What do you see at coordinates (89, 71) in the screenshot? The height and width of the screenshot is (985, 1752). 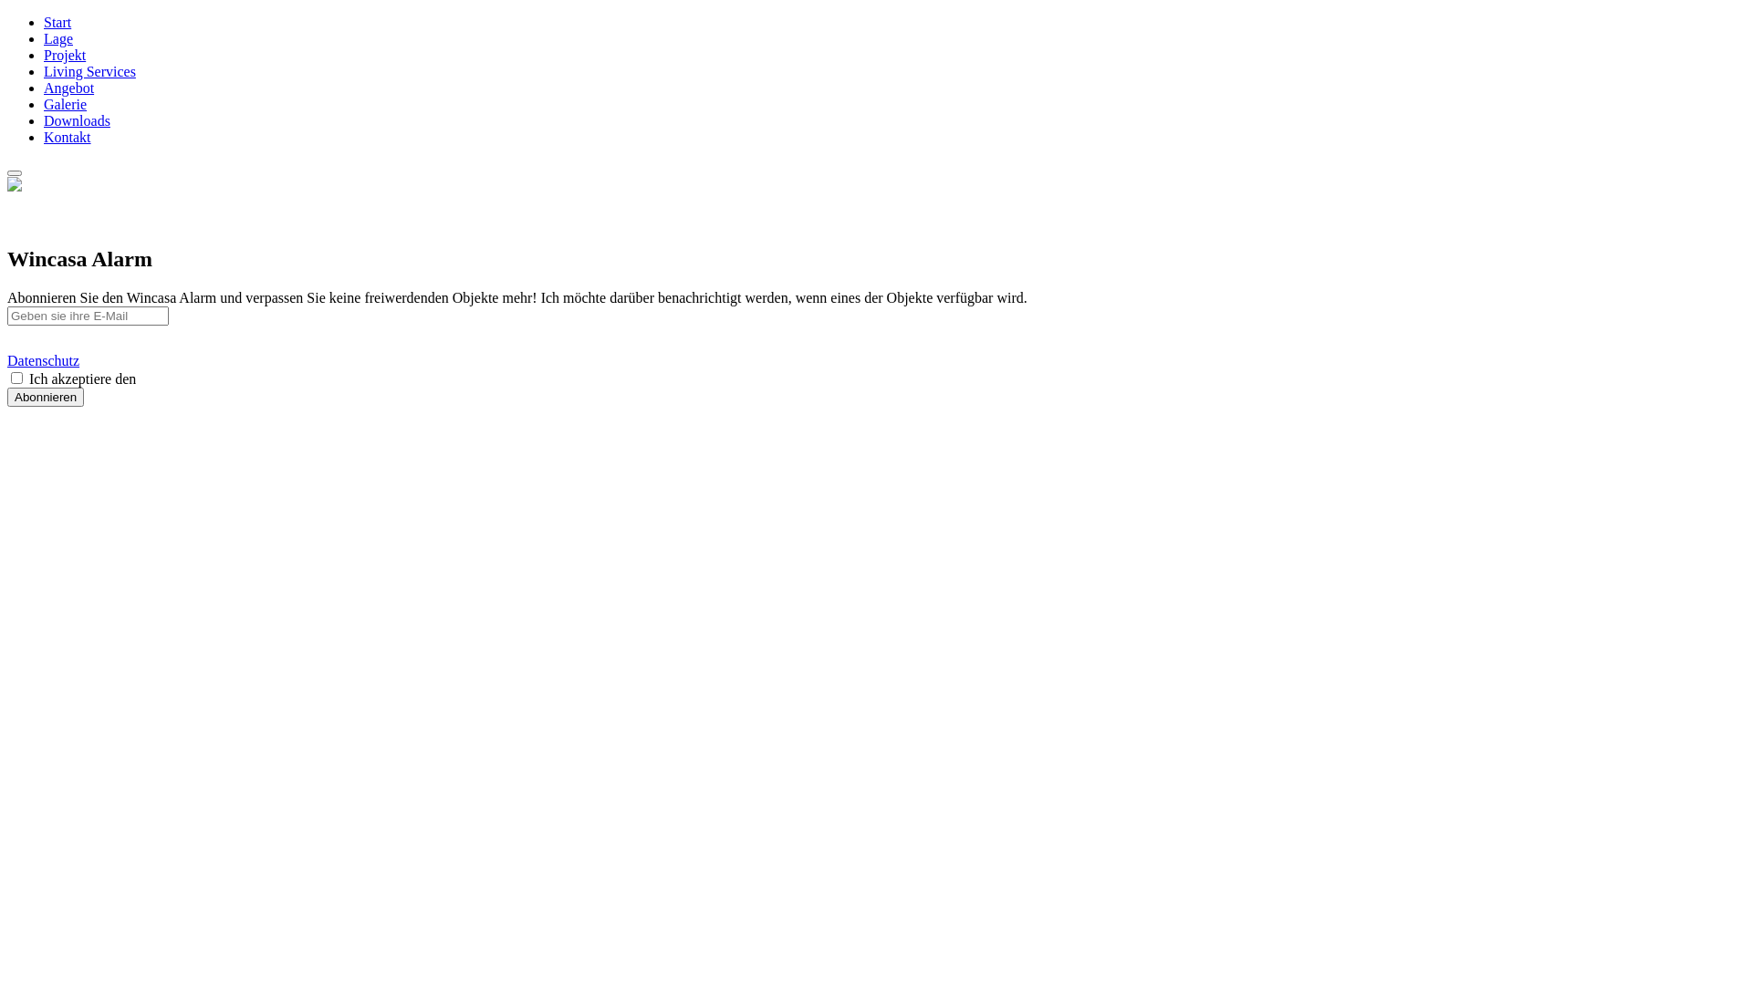 I see `Living Services` at bounding box center [89, 71].